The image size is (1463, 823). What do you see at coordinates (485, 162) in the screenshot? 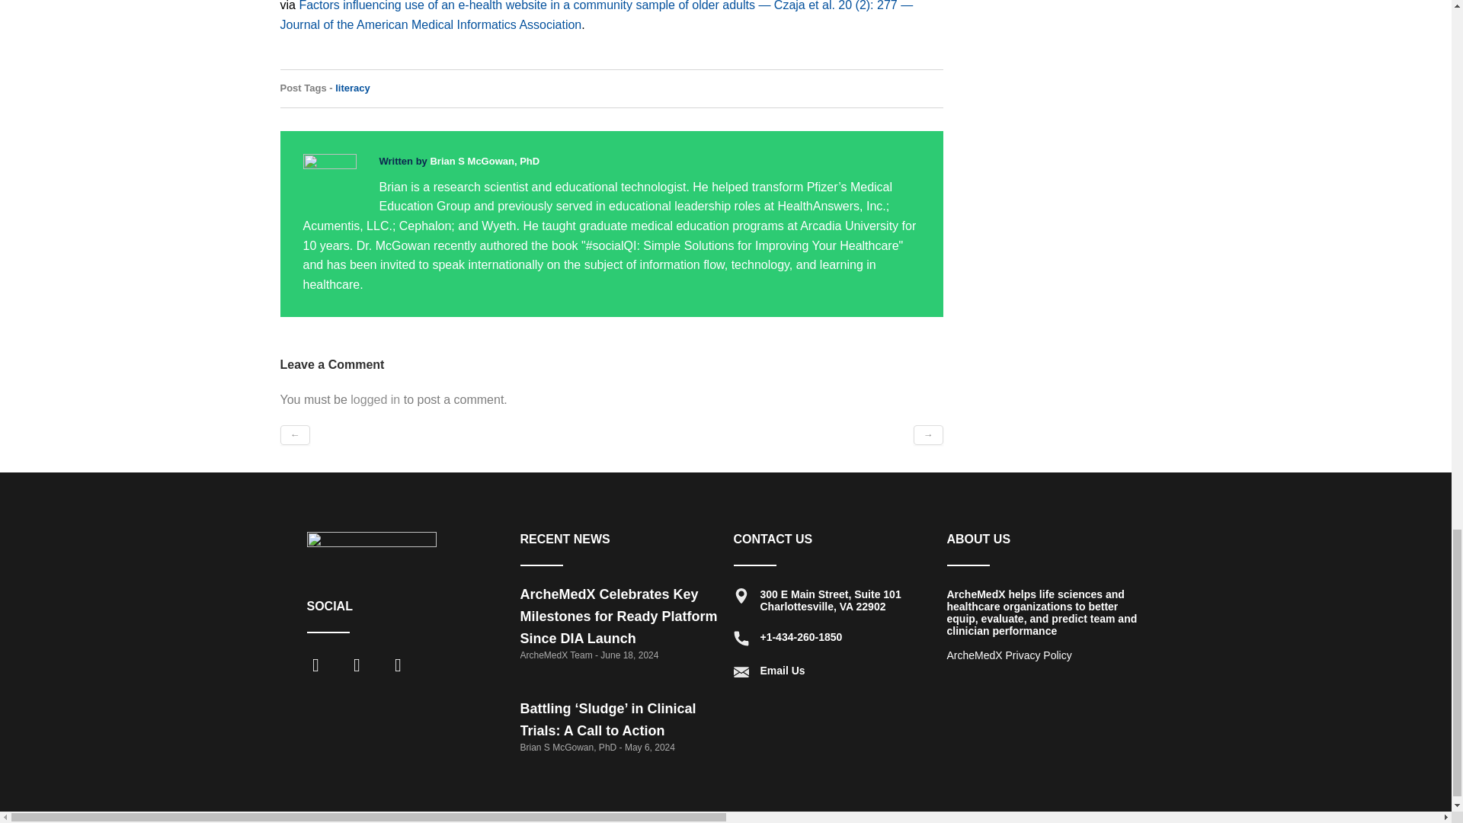
I see `Posts by Brian S McGowan, PhD` at bounding box center [485, 162].